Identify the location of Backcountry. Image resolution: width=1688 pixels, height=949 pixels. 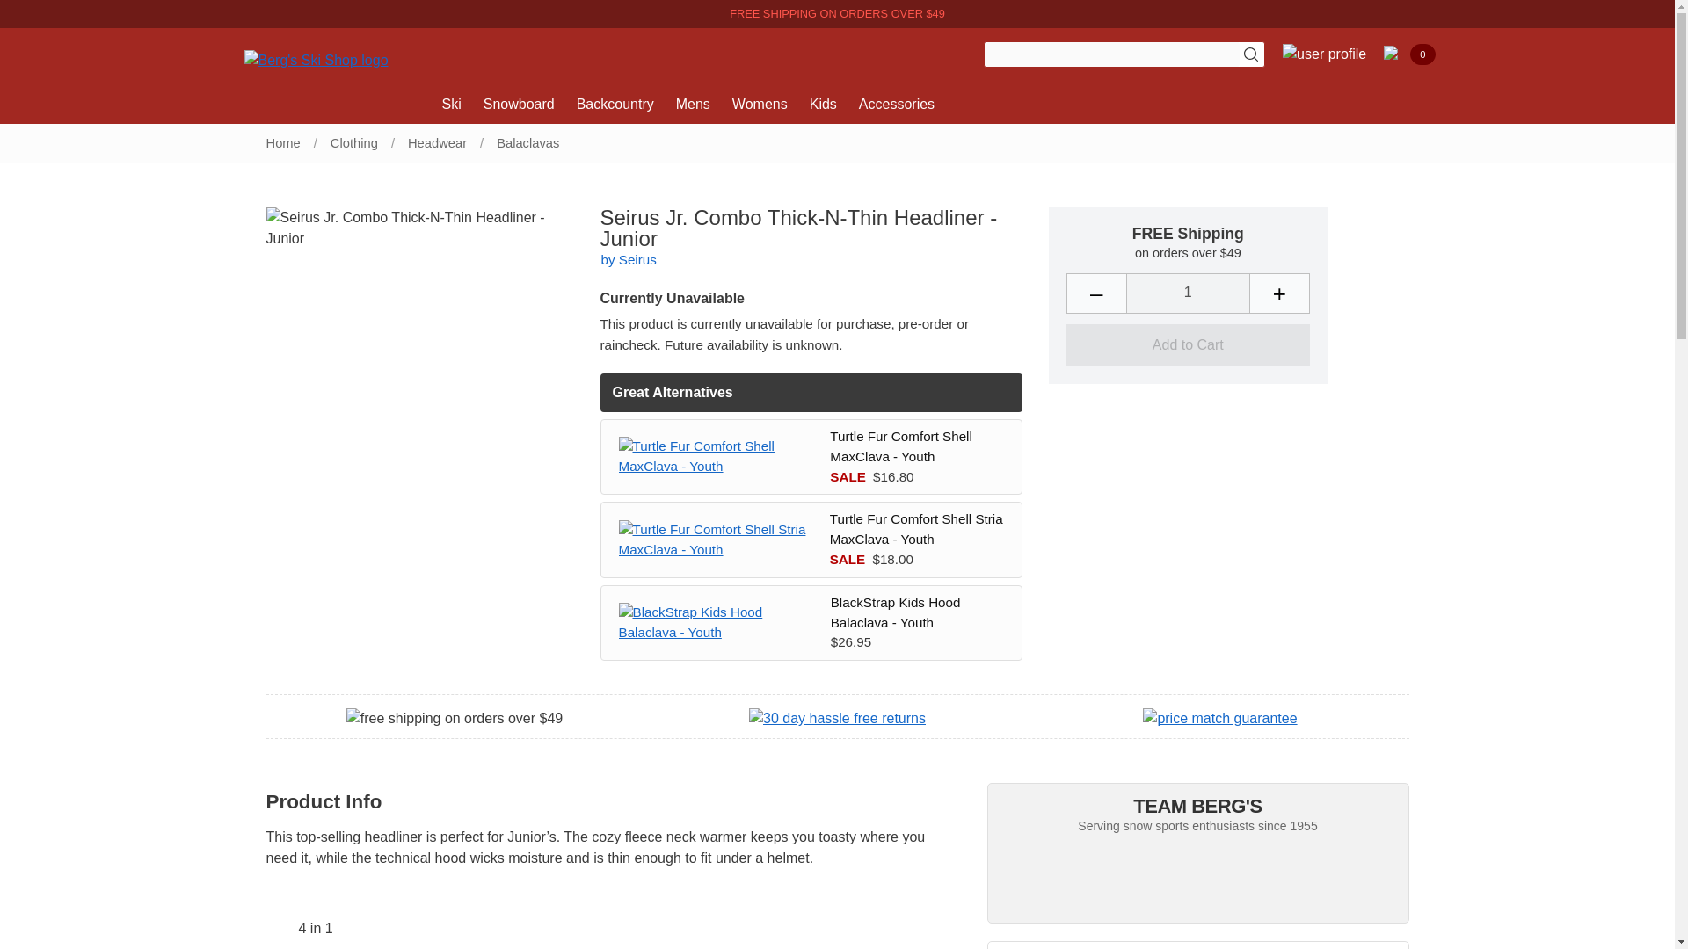
(617, 105).